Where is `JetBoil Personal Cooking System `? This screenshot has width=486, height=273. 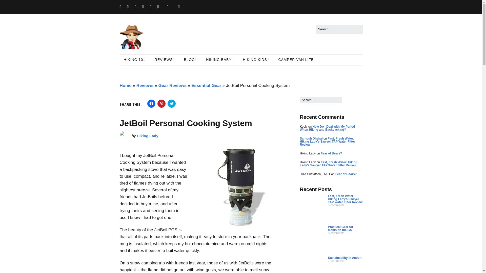 JetBoil Personal Cooking System  is located at coordinates (236, 187).